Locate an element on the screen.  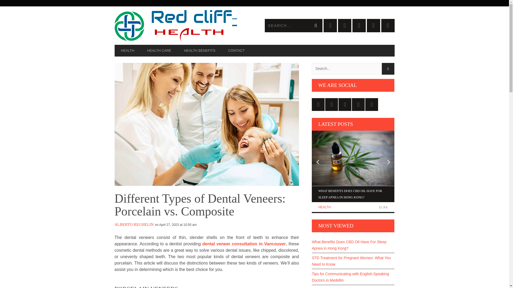
ALBERTO REGHELIN is located at coordinates (134, 224).